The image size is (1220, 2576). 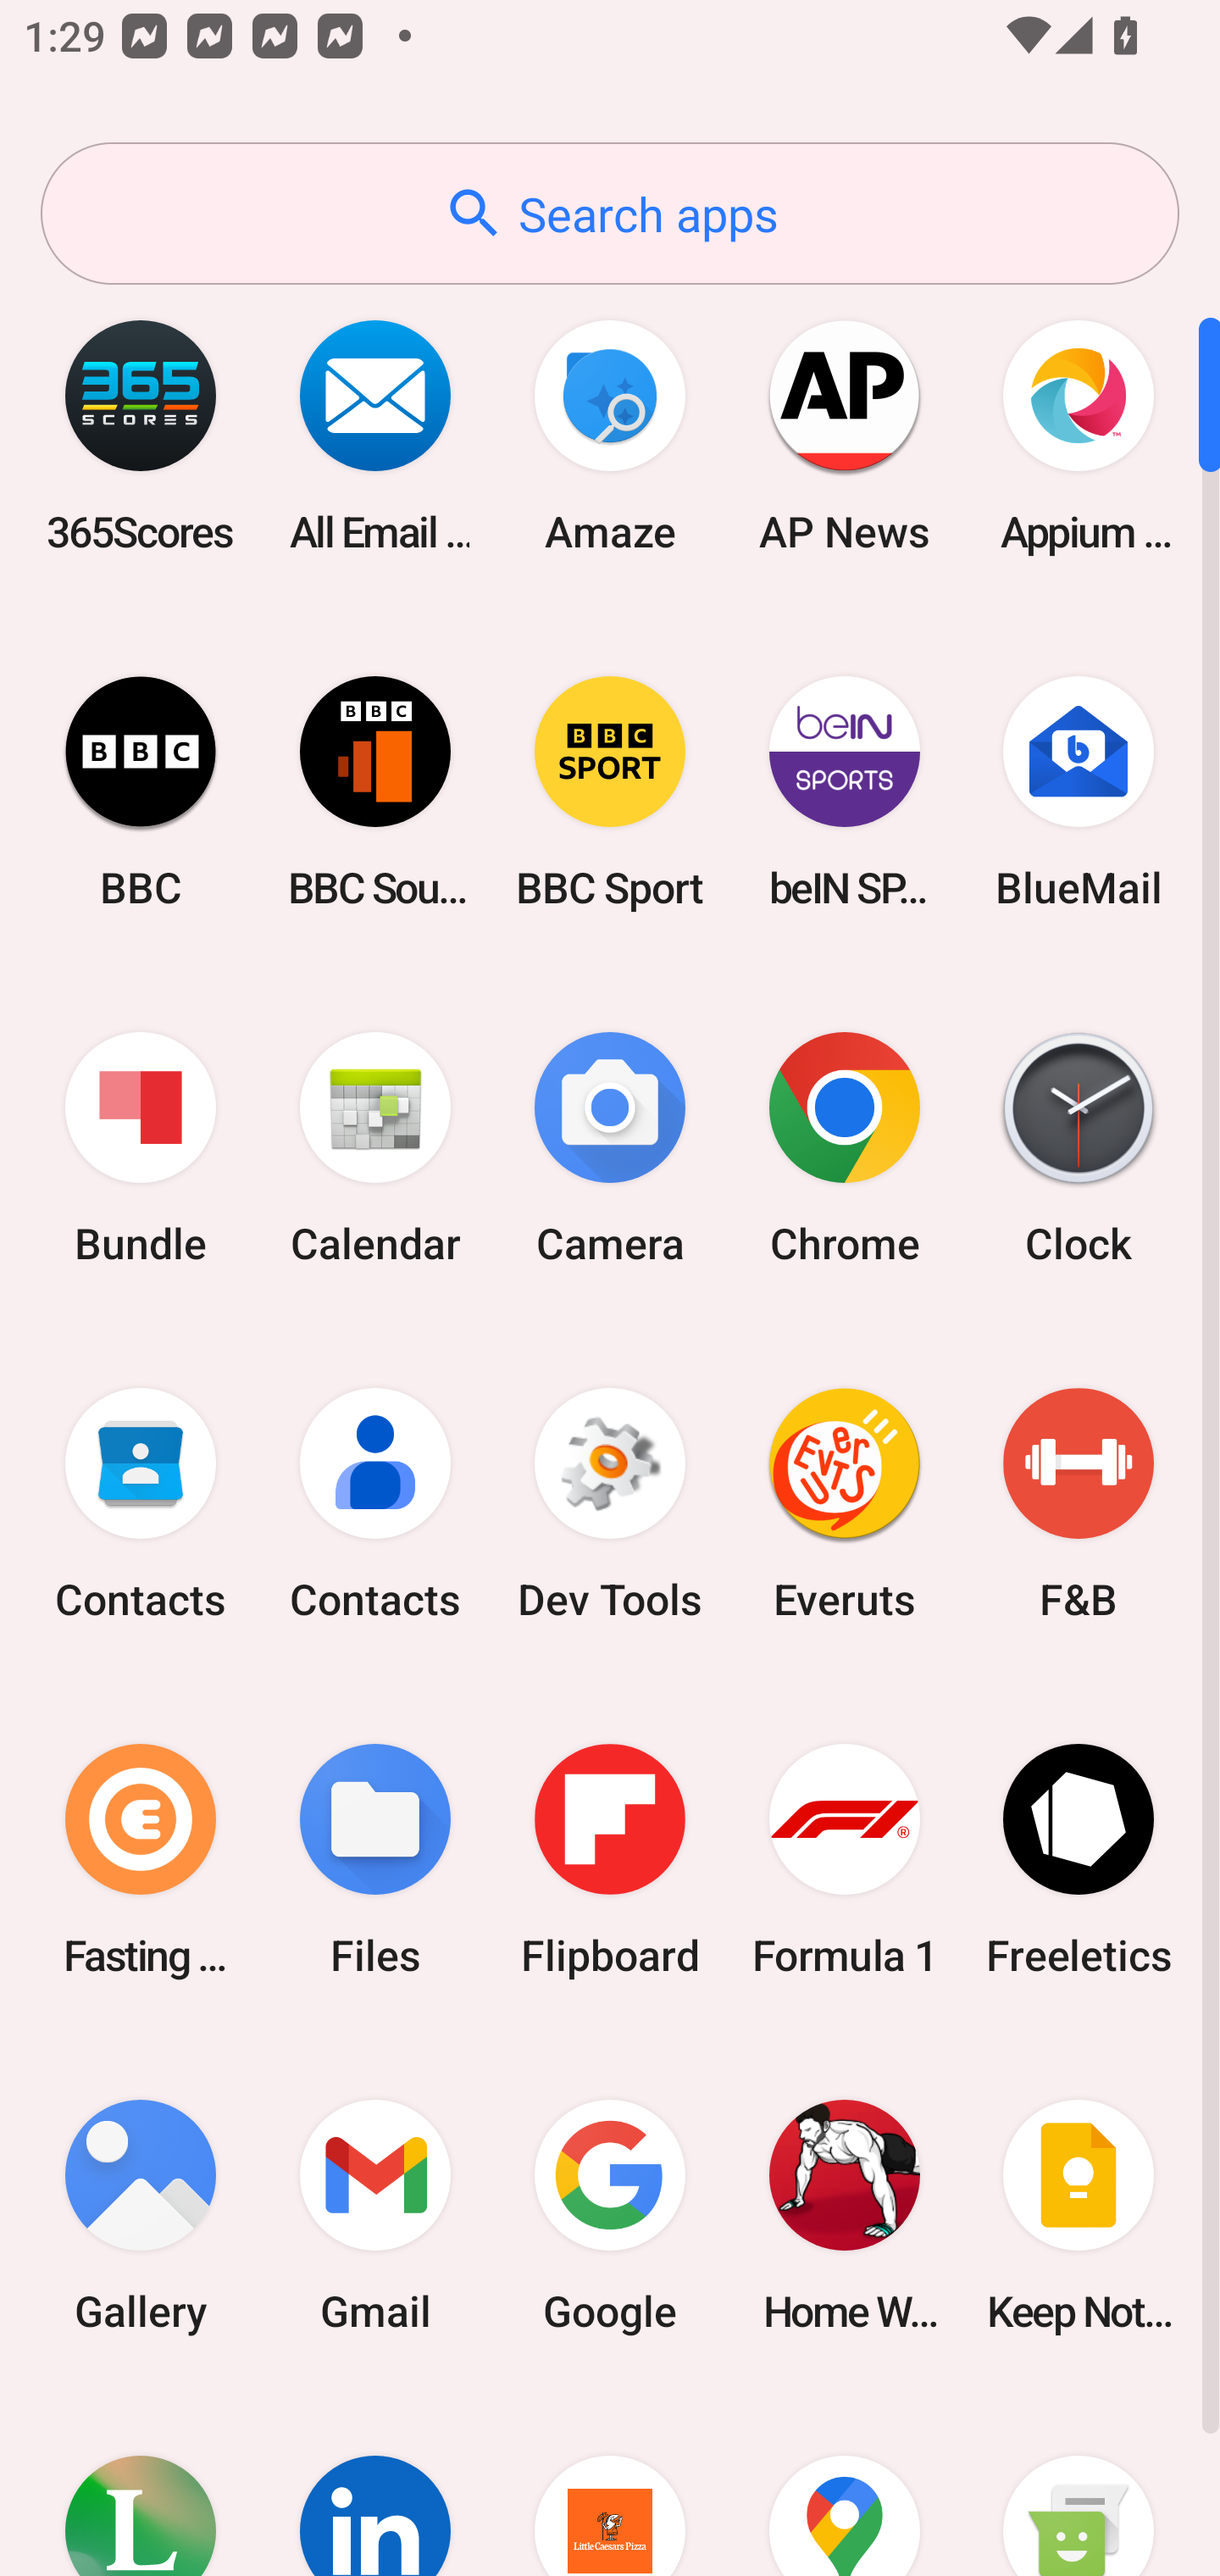 What do you see at coordinates (610, 2484) in the screenshot?
I see `Little Caesars Pizza` at bounding box center [610, 2484].